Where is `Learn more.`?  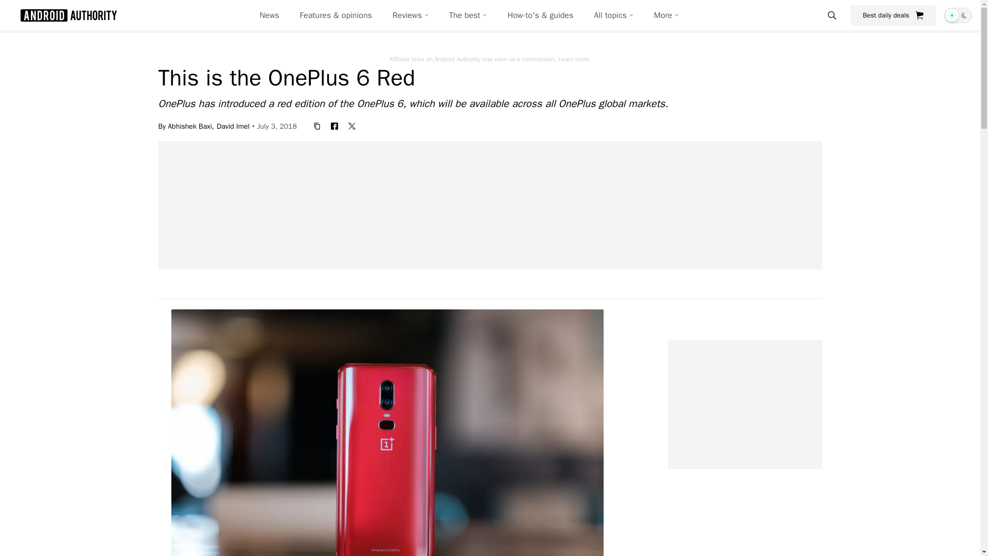 Learn more. is located at coordinates (574, 59).